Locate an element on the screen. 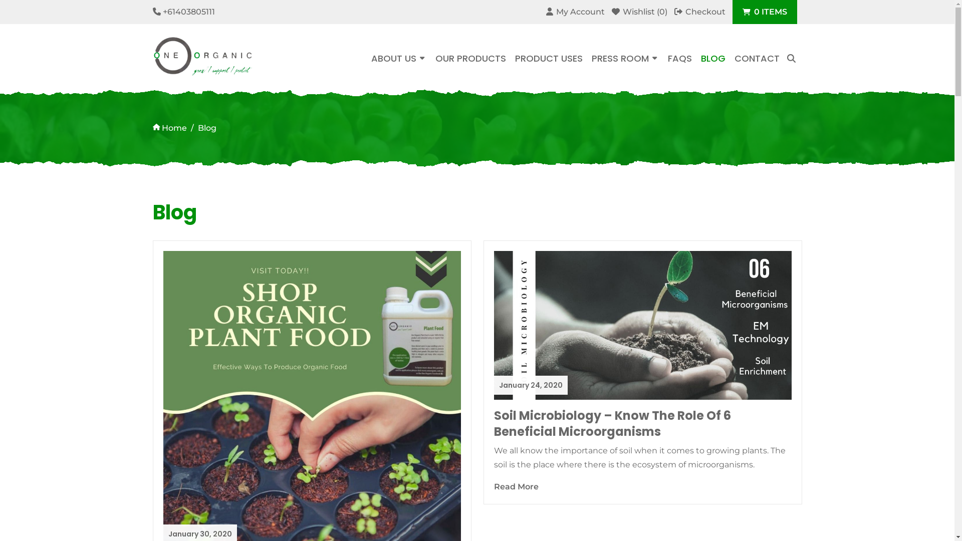  Checkout is located at coordinates (700, 12).